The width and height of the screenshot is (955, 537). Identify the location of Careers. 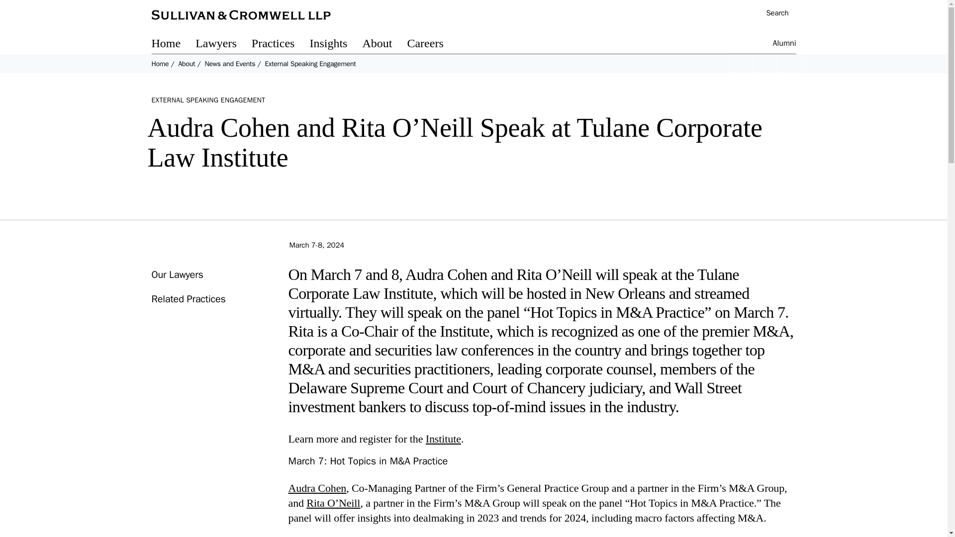
(432, 45).